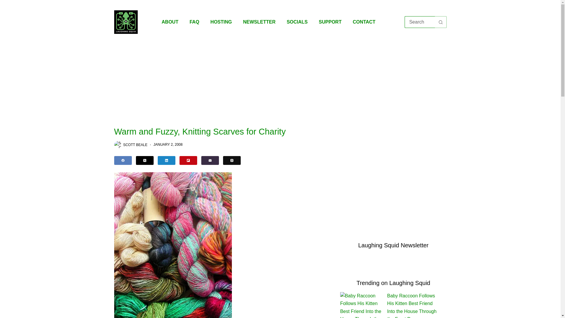 This screenshot has width=565, height=318. Describe the element at coordinates (222, 132) in the screenshot. I see `Warm and Fuzzy, Knitting Scarves for Charity` at that location.